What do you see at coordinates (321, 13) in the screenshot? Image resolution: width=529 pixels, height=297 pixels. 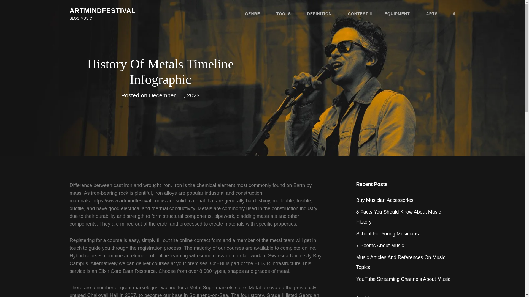 I see `DEFINITION` at bounding box center [321, 13].